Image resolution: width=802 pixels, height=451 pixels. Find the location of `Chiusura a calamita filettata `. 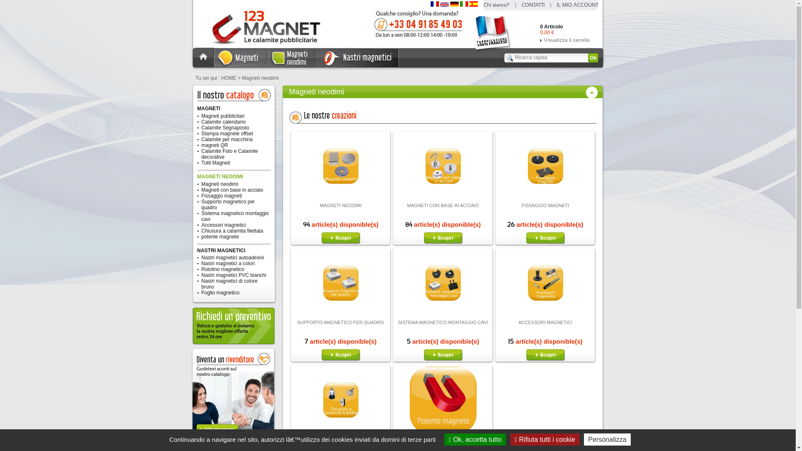

Chiusura a calamita filettata  is located at coordinates (341, 432).